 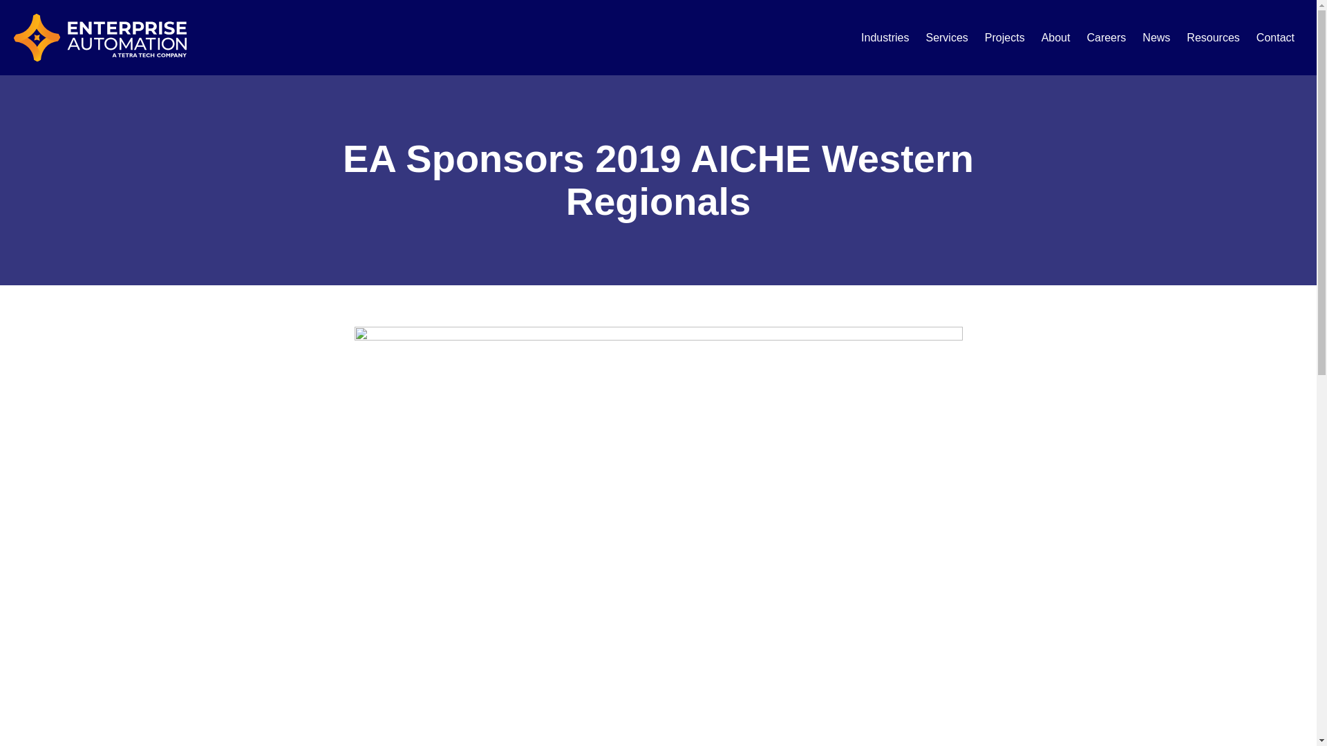 I want to click on Careers, so click(x=1106, y=37).